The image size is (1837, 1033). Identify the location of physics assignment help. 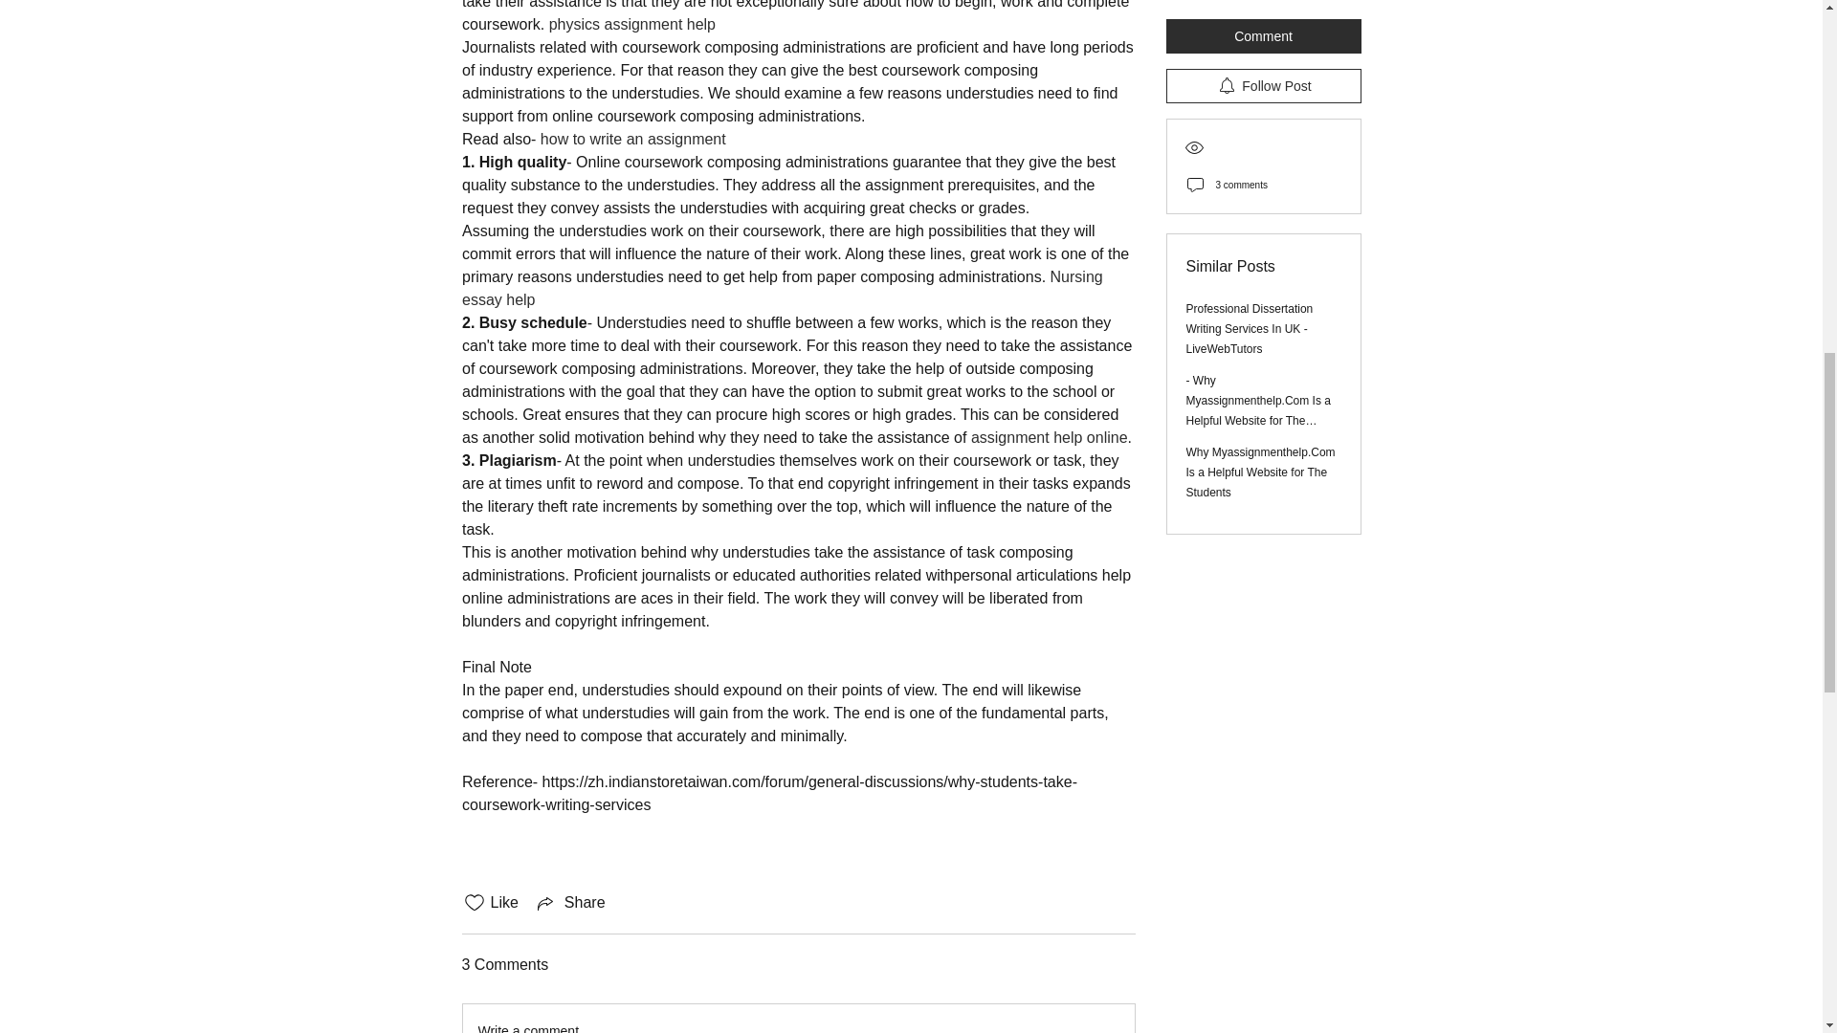
(631, 24).